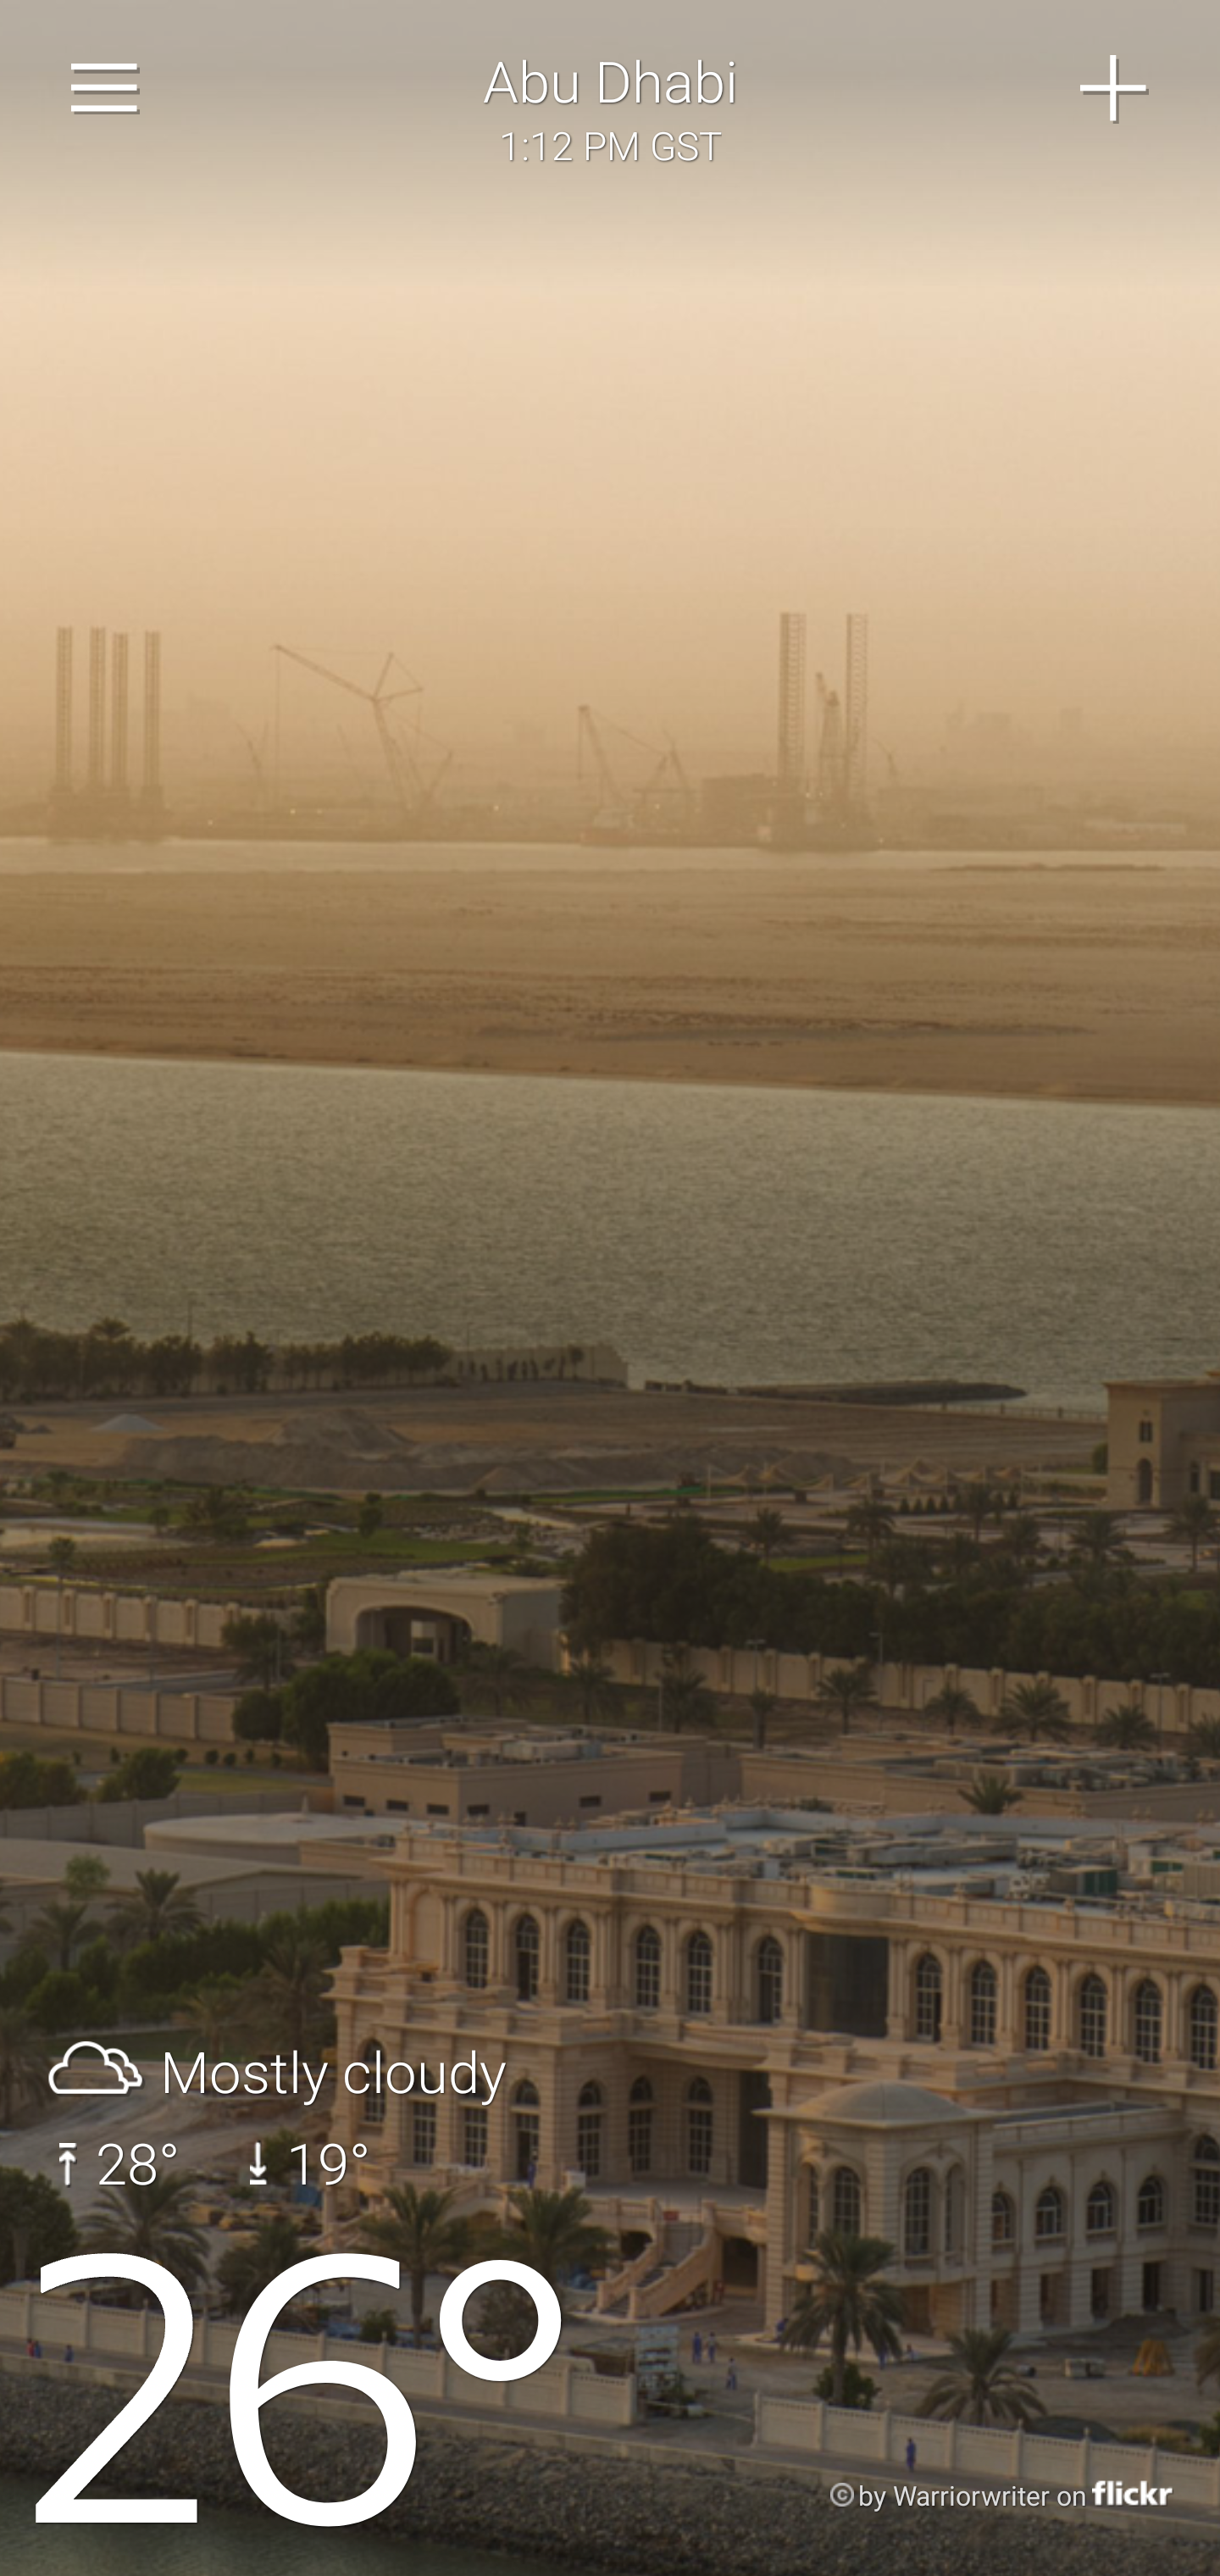 This screenshot has height=2576, width=1220. Describe the element at coordinates (1114, 88) in the screenshot. I see `Add City` at that location.